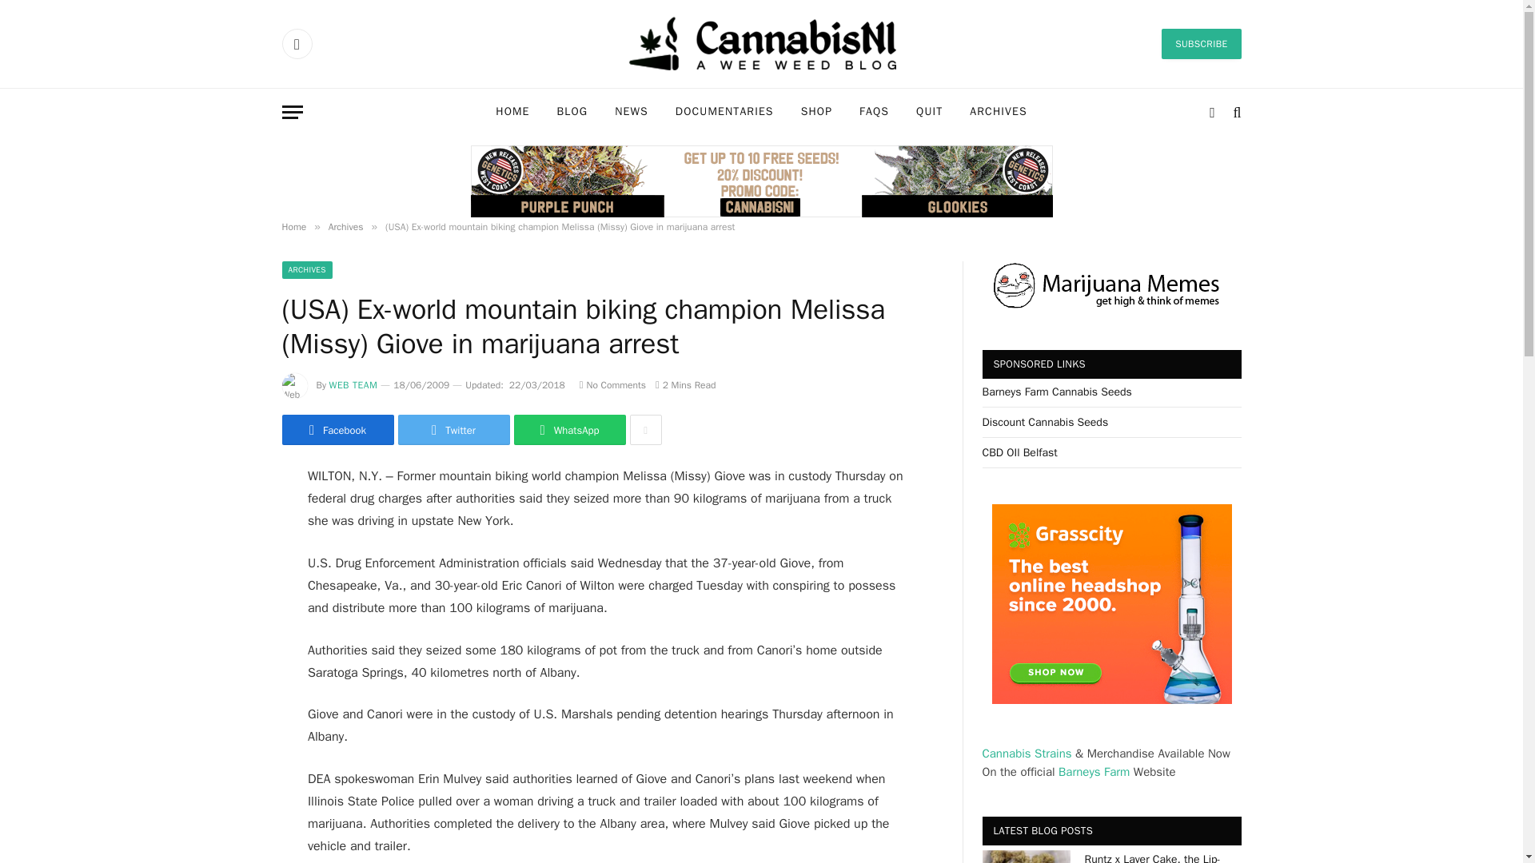 This screenshot has height=863, width=1535. What do you see at coordinates (761, 43) in the screenshot?
I see `CannabisNI` at bounding box center [761, 43].